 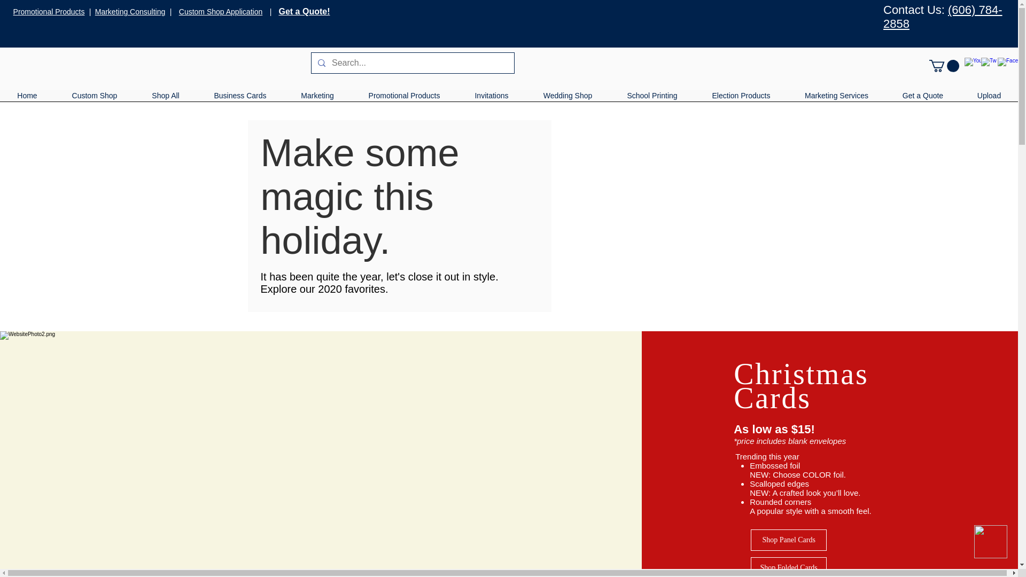 I want to click on Home, so click(x=27, y=99).